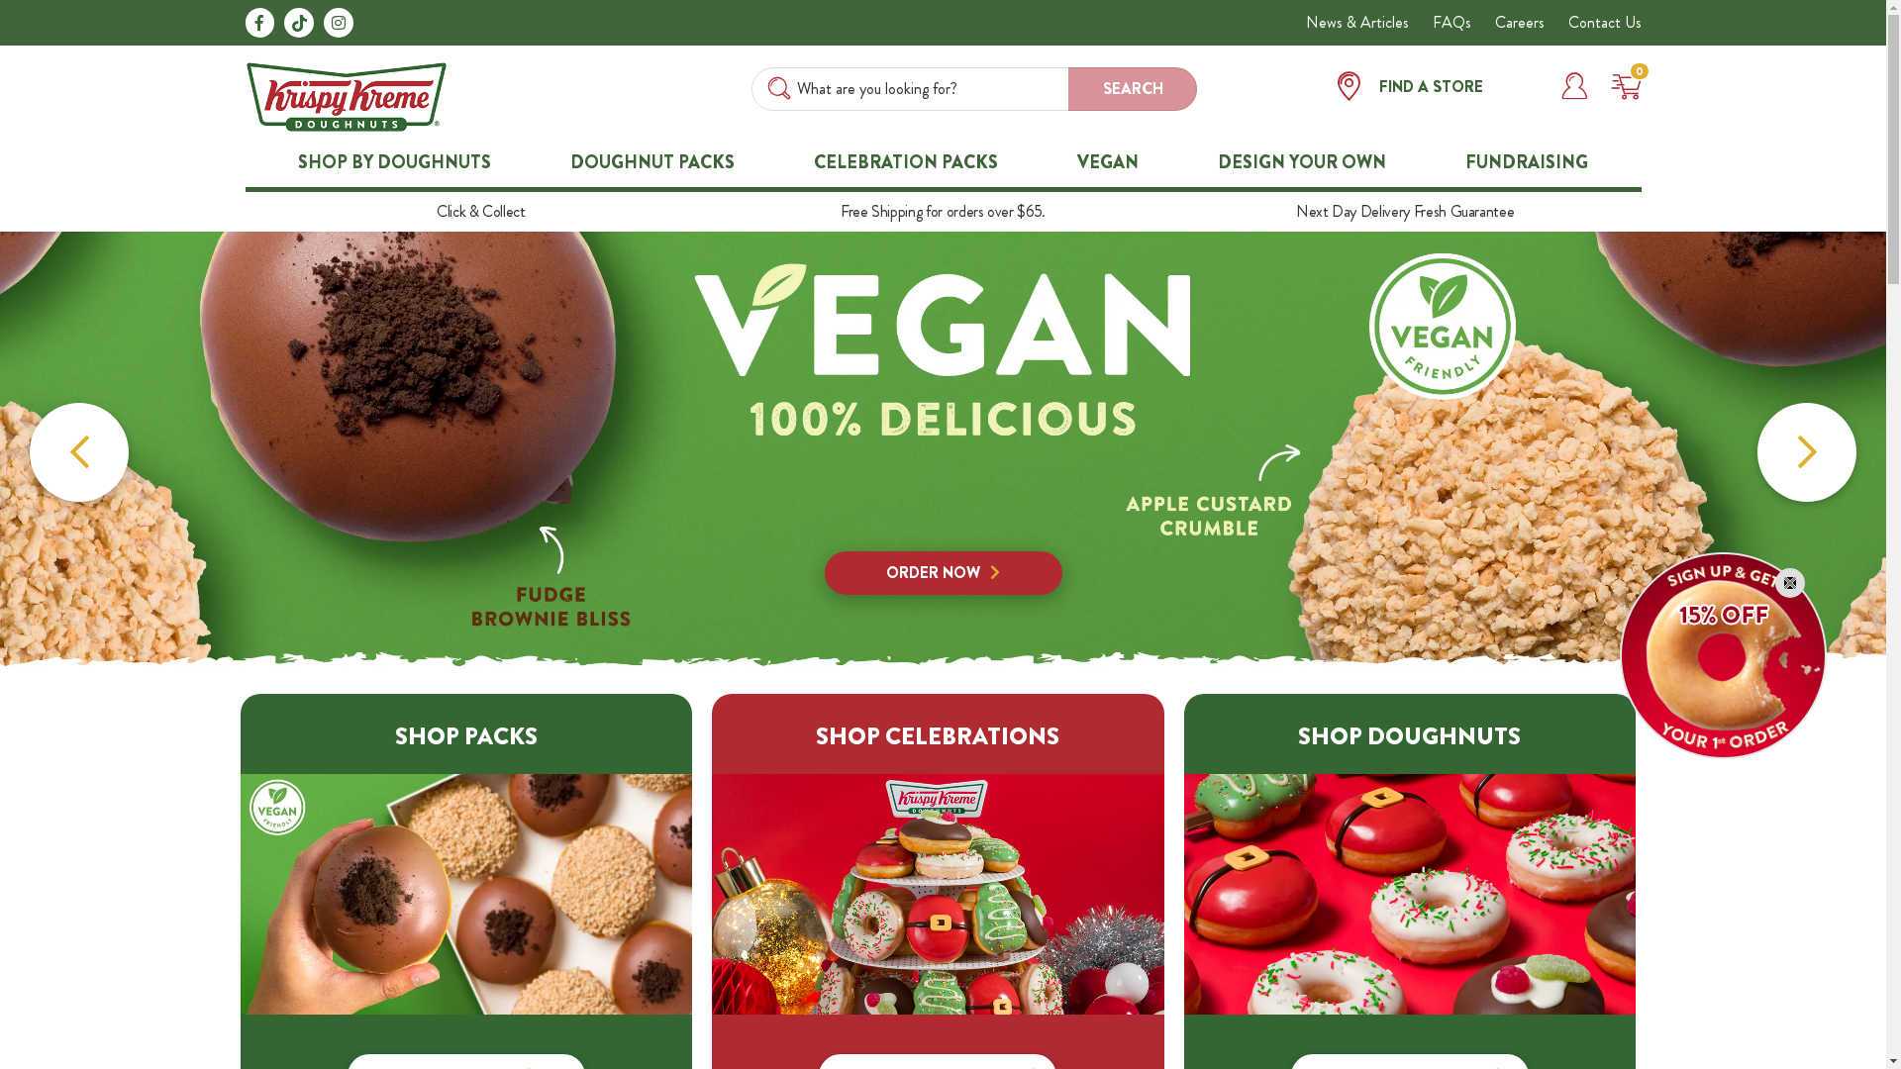 The image size is (1901, 1069). Describe the element at coordinates (347, 95) in the screenshot. I see `Krispy Kreme logo` at that location.